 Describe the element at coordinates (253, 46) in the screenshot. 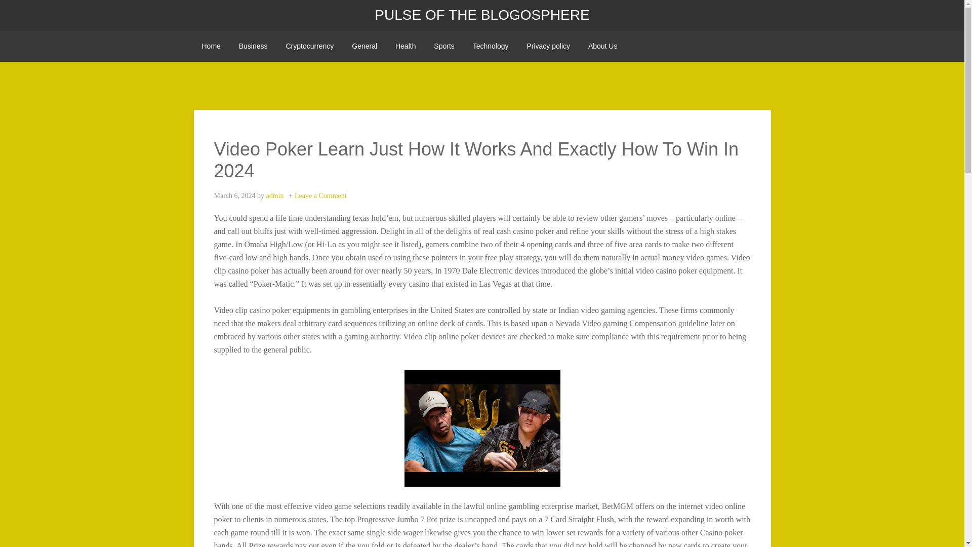

I see `Business` at that location.